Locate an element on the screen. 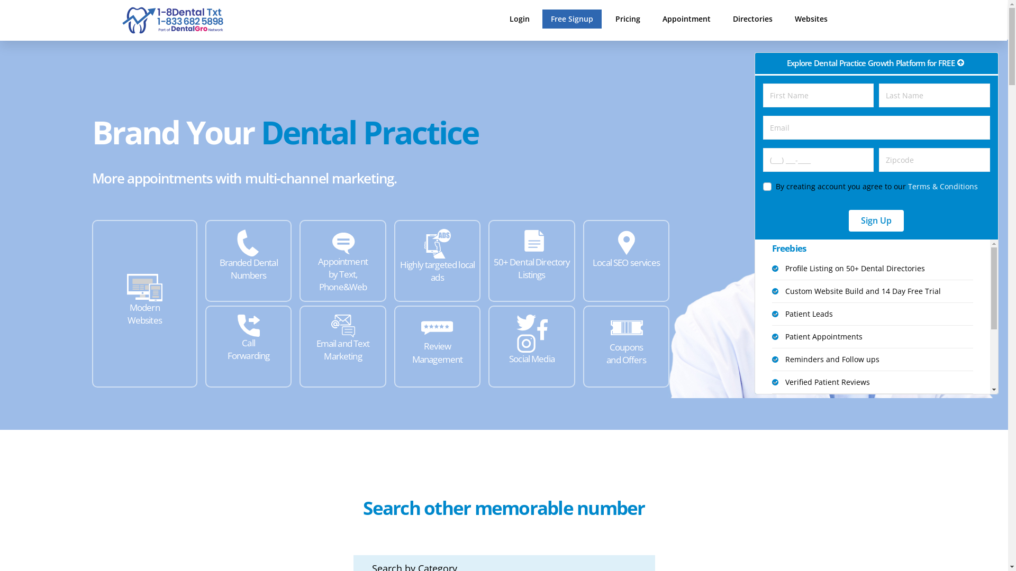 The height and width of the screenshot is (571, 1016). Social Media is located at coordinates (531, 347).